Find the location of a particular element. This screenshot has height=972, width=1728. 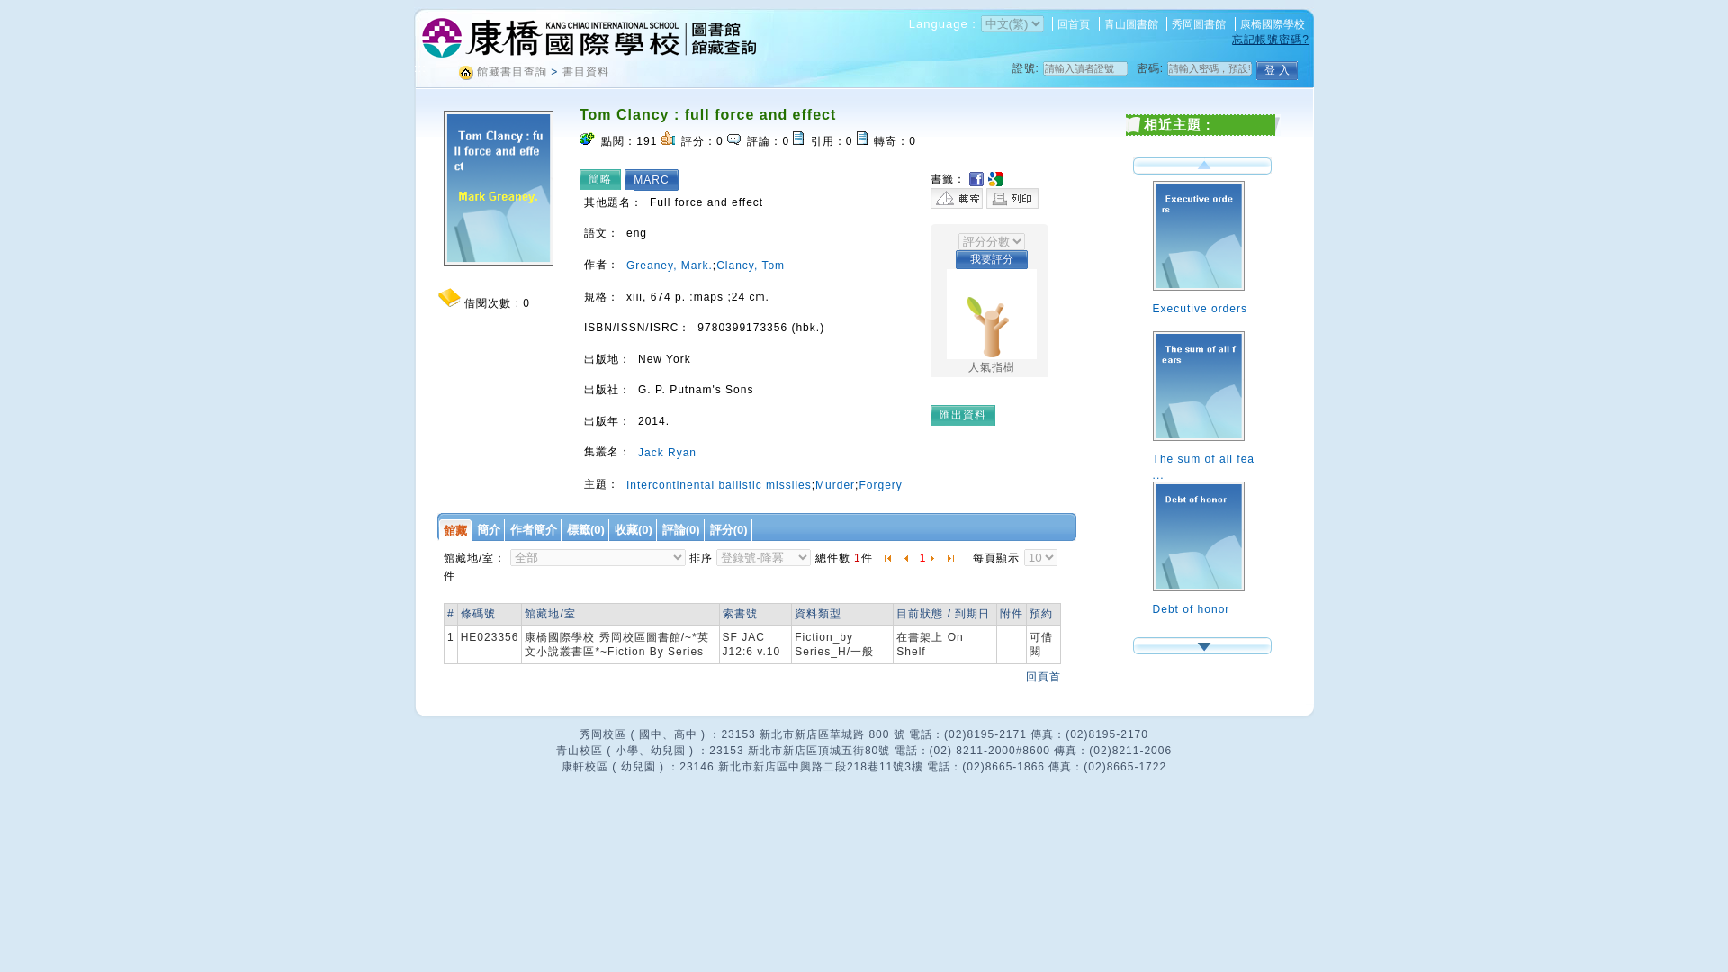

Murder is located at coordinates (835, 485).